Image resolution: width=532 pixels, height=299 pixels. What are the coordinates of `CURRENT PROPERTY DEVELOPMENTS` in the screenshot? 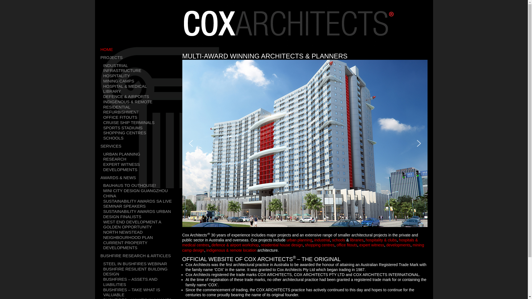 It's located at (141, 246).